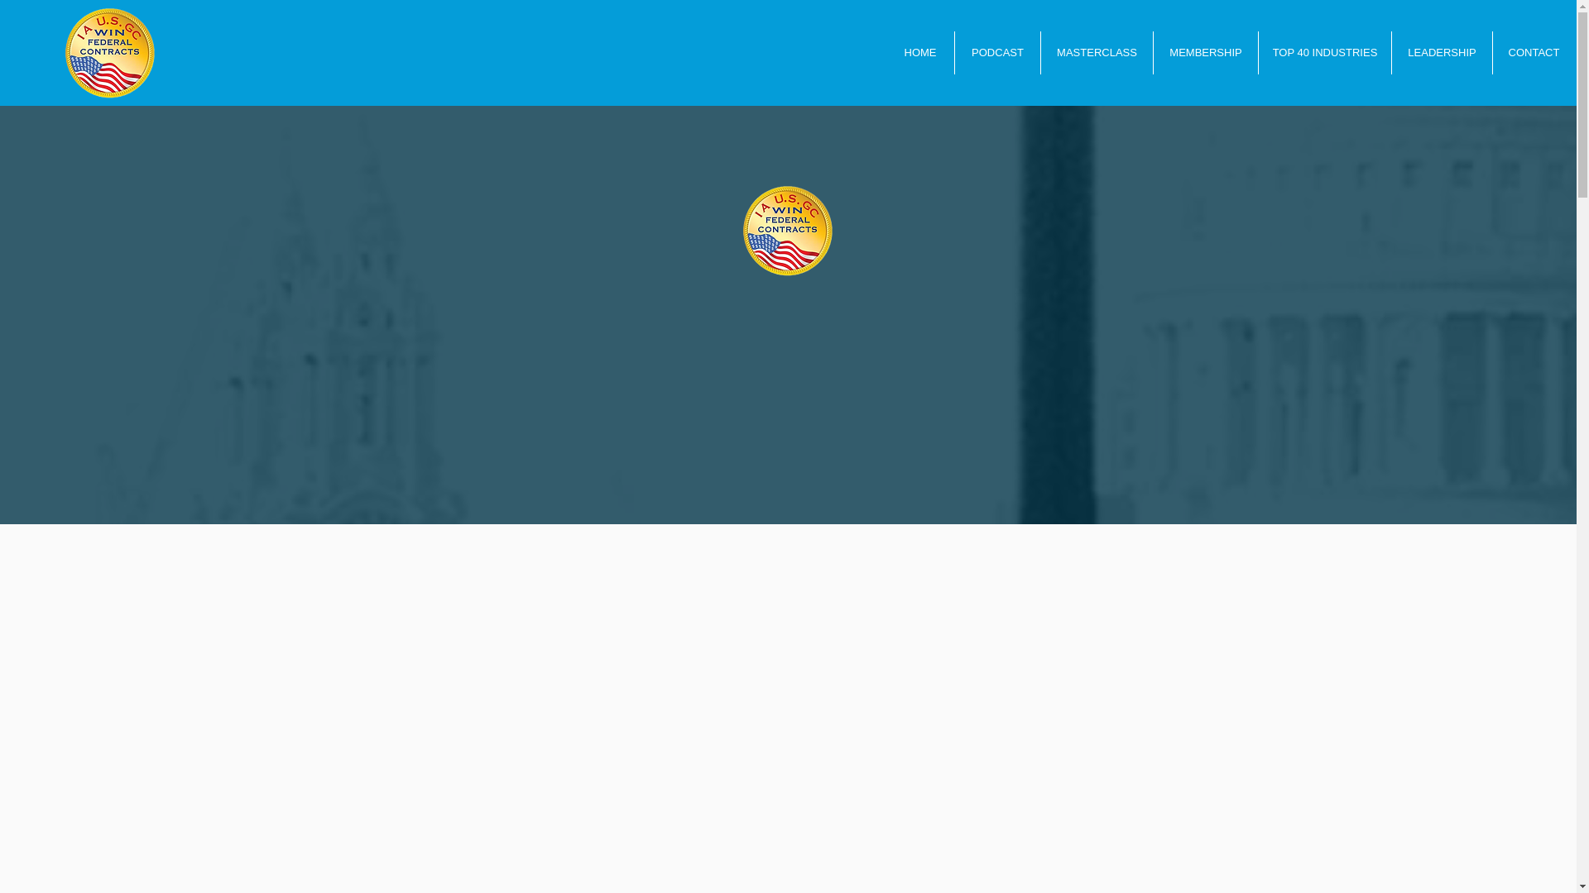 The width and height of the screenshot is (1589, 893). I want to click on PODCAST, so click(997, 52).